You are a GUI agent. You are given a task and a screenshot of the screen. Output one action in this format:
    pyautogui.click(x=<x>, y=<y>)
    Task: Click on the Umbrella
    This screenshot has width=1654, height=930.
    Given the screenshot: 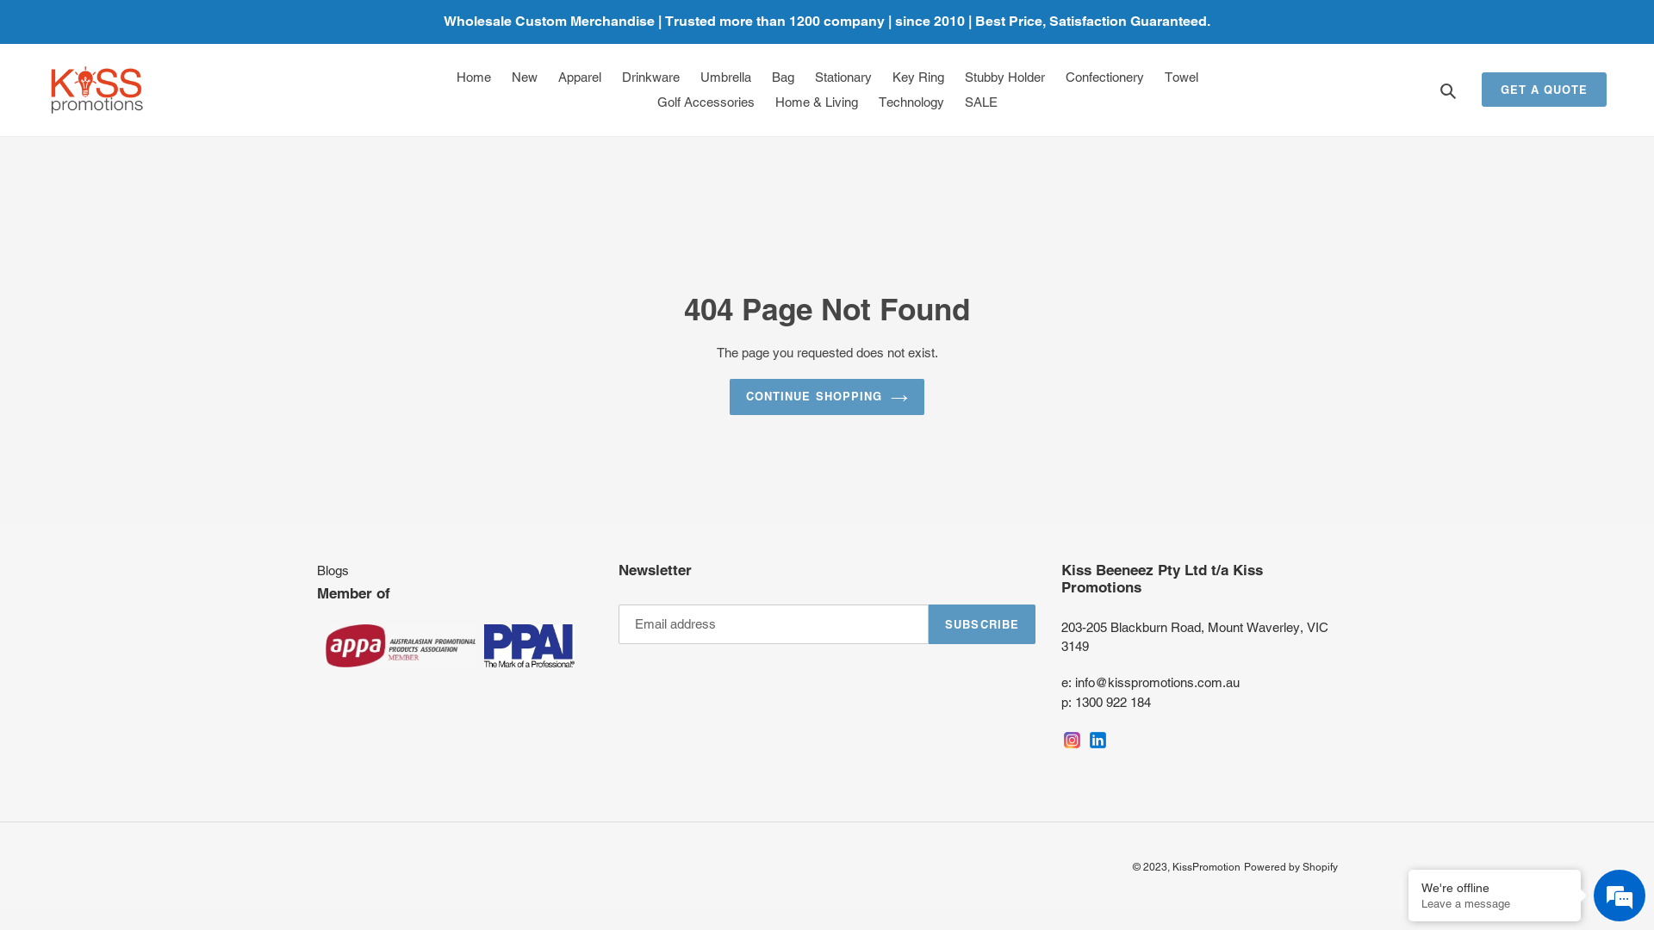 What is the action you would take?
    pyautogui.click(x=725, y=77)
    